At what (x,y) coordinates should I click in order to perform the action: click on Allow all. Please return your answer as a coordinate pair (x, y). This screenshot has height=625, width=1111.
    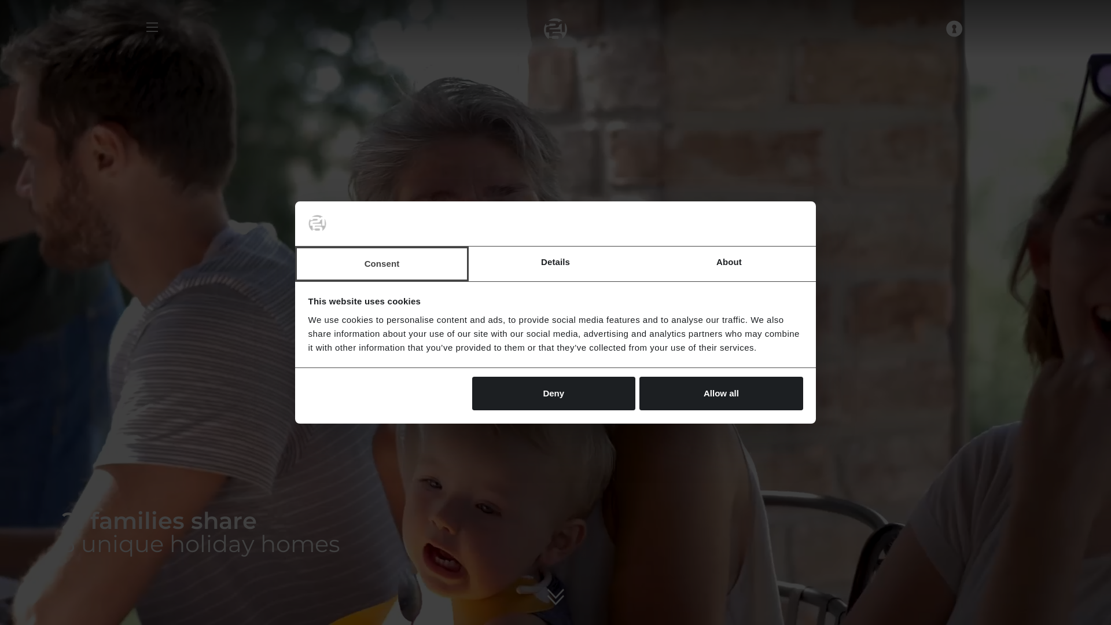
    Looking at the image, I should click on (721, 394).